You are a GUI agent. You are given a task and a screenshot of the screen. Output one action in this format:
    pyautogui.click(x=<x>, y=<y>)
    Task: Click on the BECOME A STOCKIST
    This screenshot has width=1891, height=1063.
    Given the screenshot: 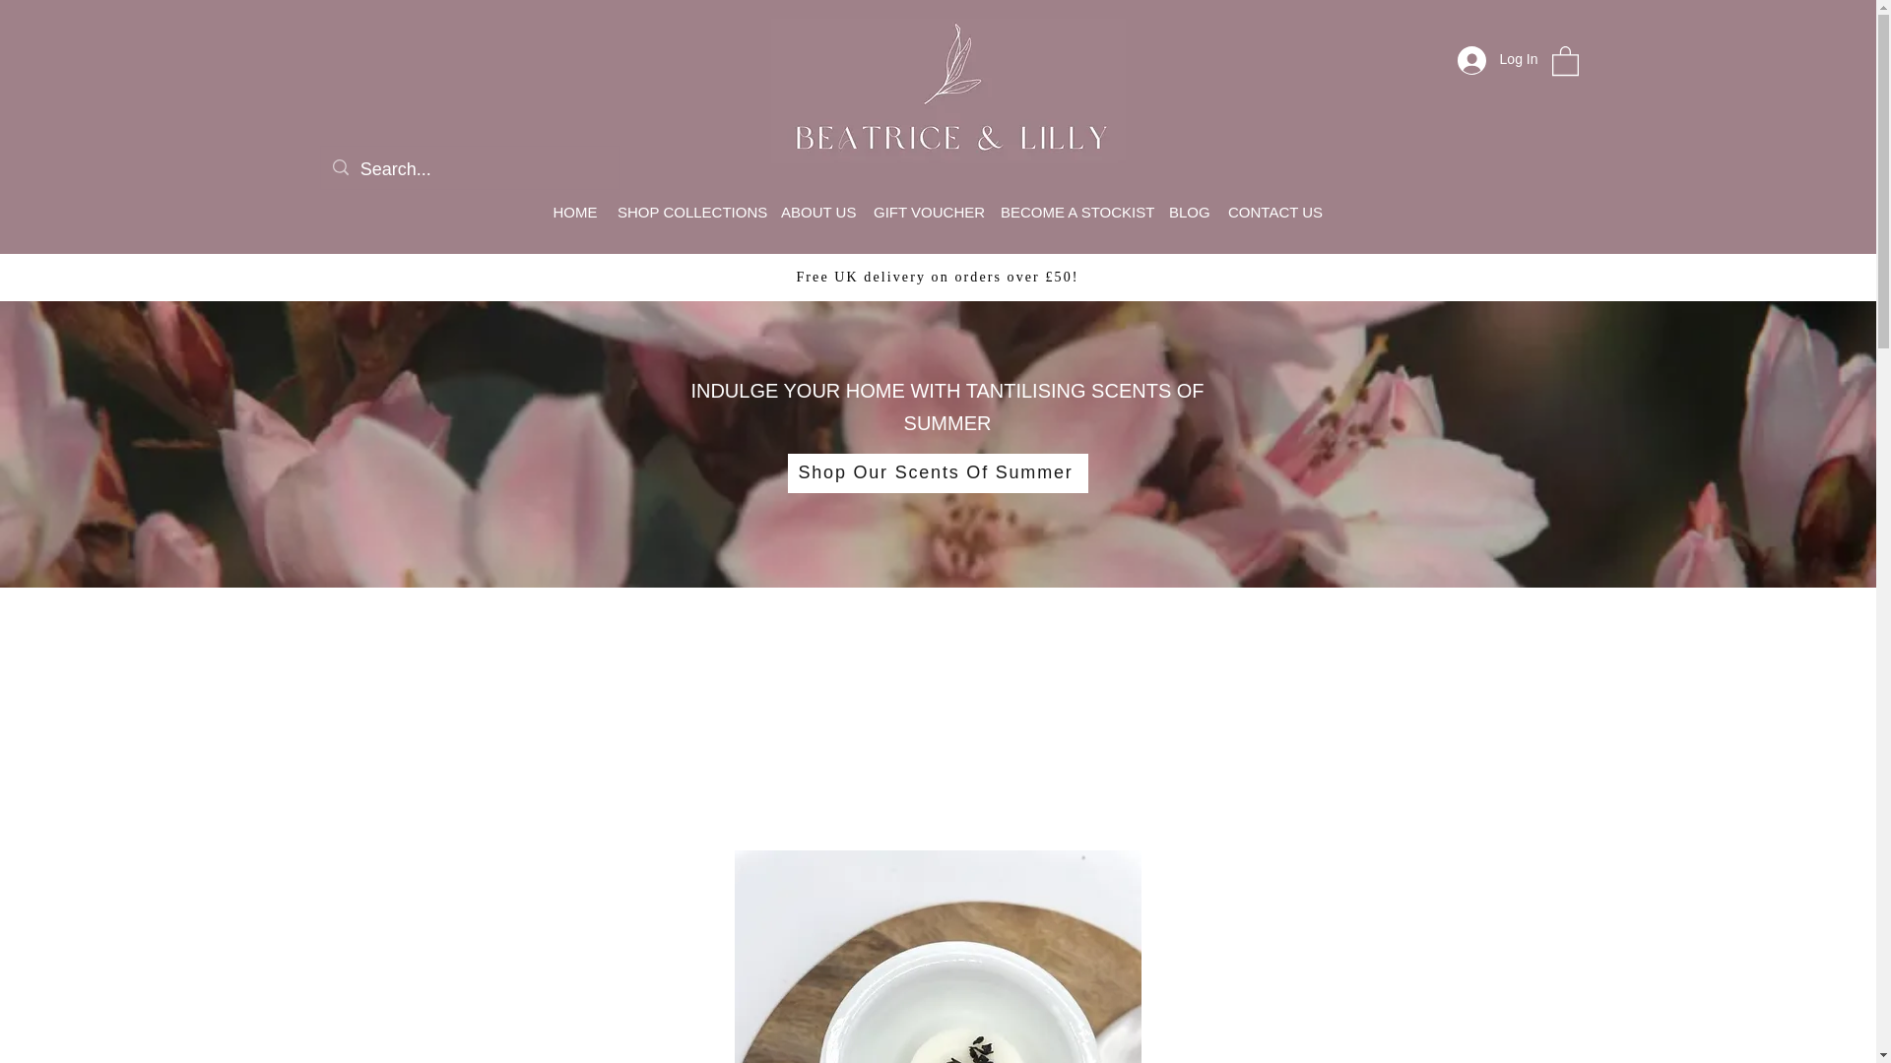 What is the action you would take?
    pyautogui.click(x=1075, y=213)
    